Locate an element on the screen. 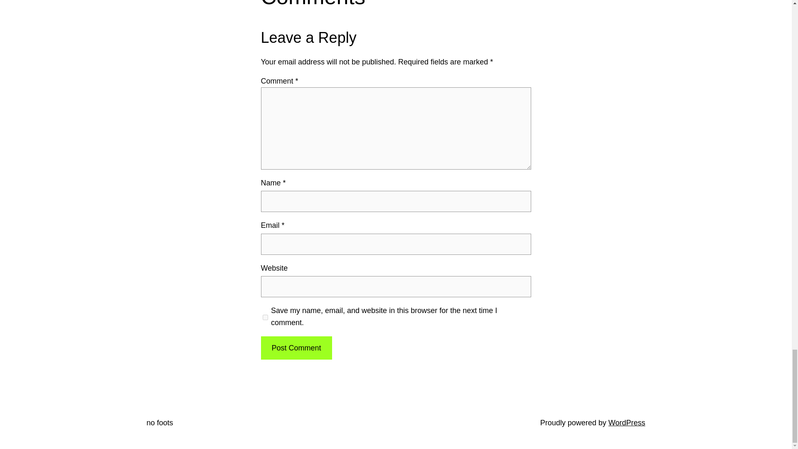 The image size is (798, 449). WordPress is located at coordinates (627, 422).